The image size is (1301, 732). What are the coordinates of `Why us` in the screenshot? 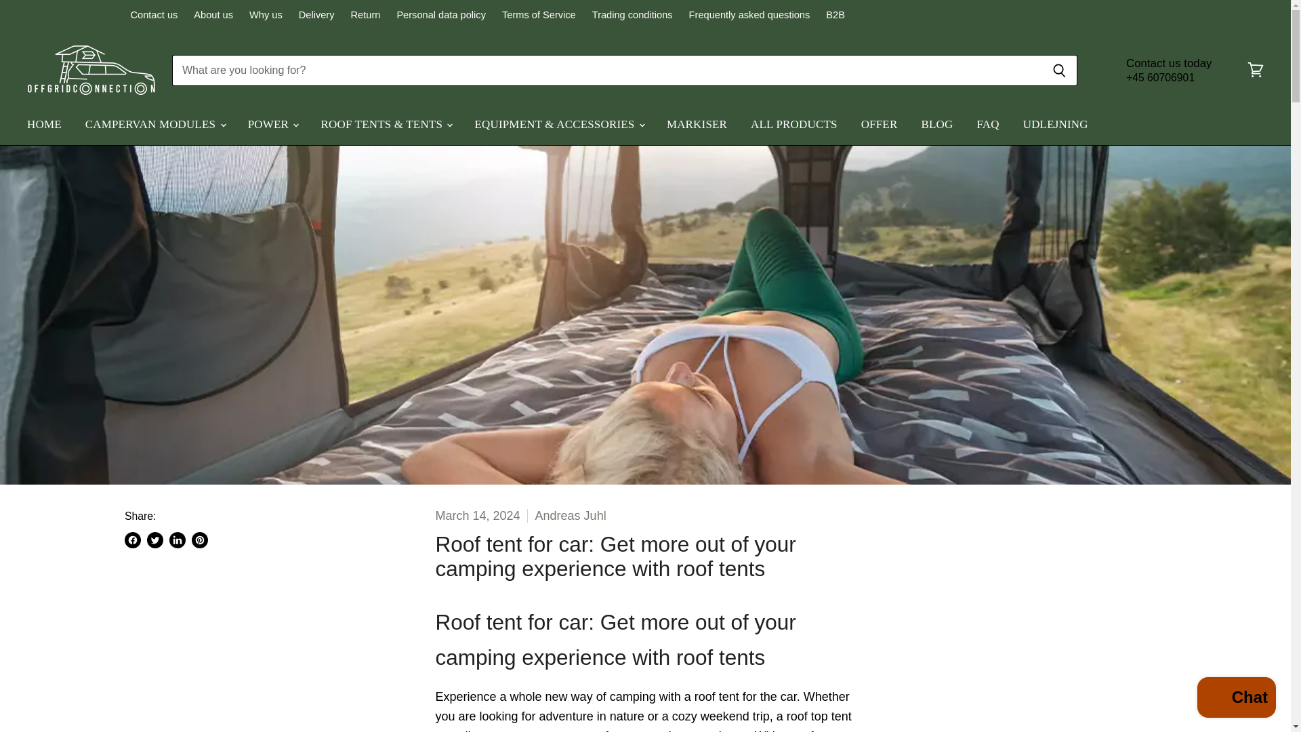 It's located at (266, 15).